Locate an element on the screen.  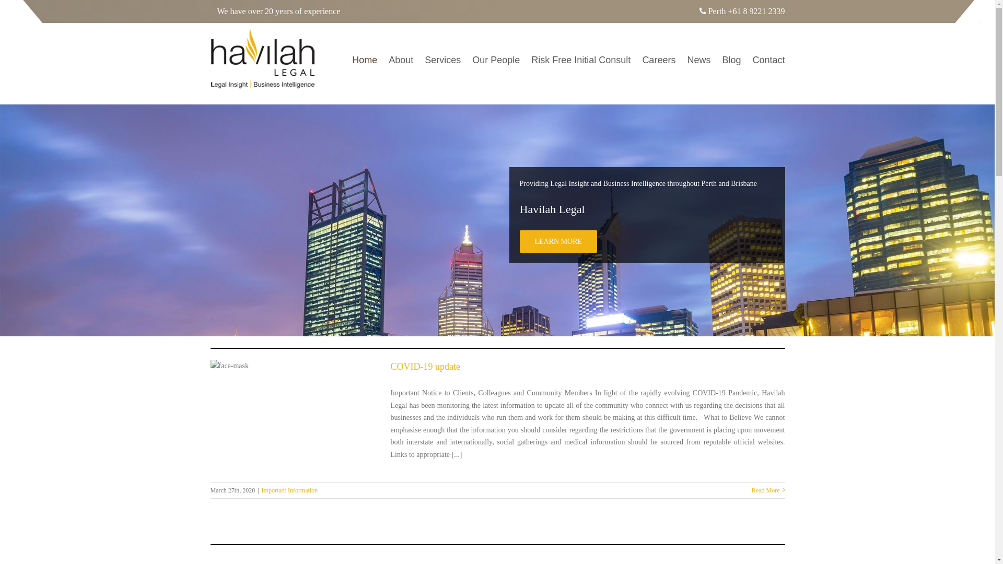
Careers is located at coordinates (659, 60).